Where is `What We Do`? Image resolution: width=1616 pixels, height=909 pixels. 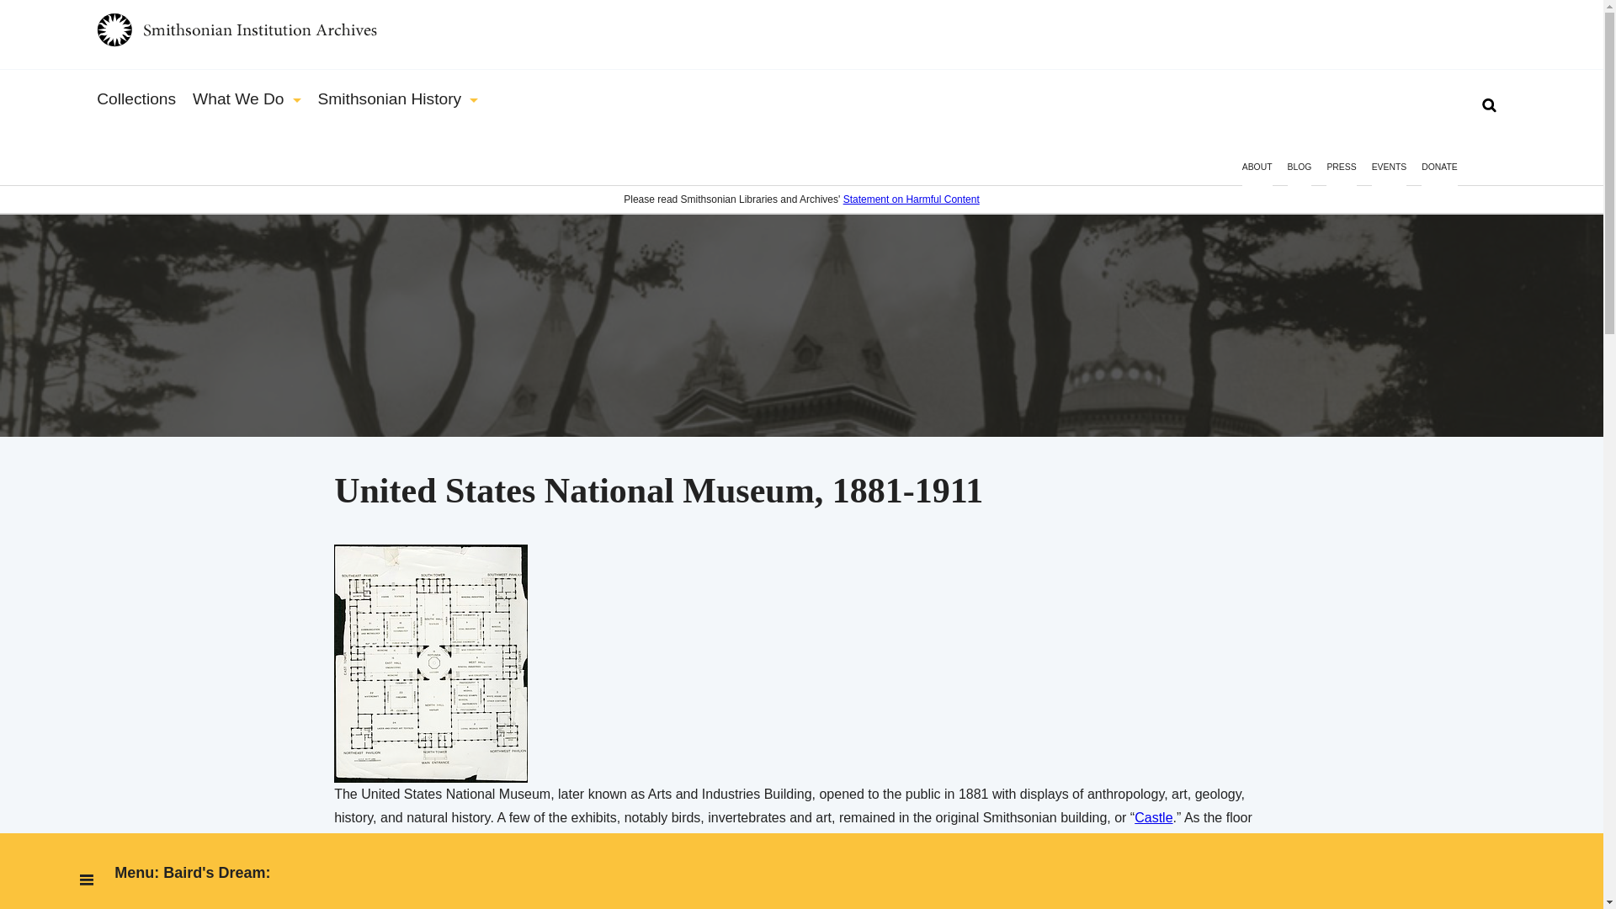
What We Do is located at coordinates (246, 99).